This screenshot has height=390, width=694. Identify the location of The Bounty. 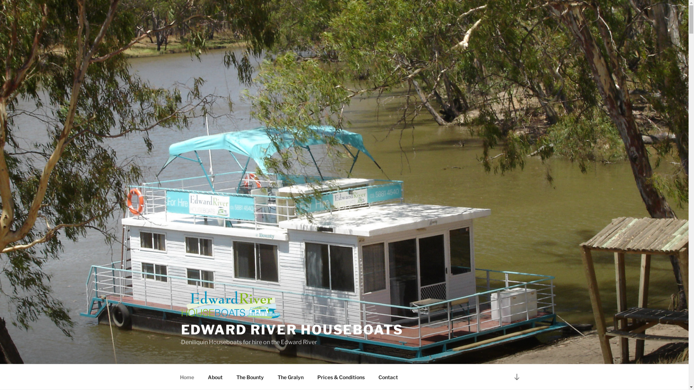
(250, 377).